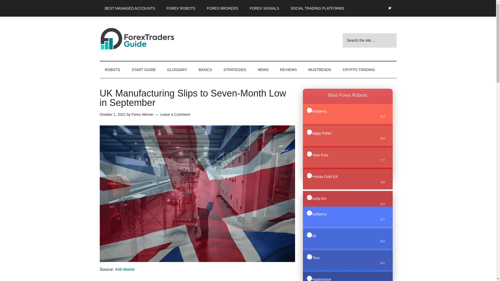 The image size is (500, 281). Describe the element at coordinates (124, 270) in the screenshot. I see `IHS Markit` at that location.